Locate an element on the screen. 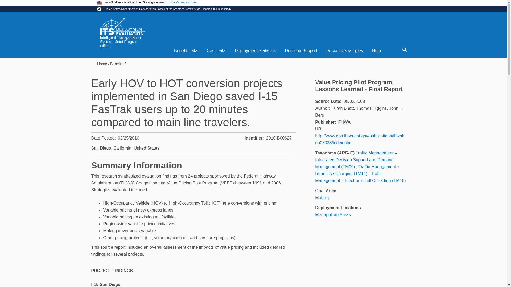 The width and height of the screenshot is (511, 287). Costs is located at coordinates (216, 50).